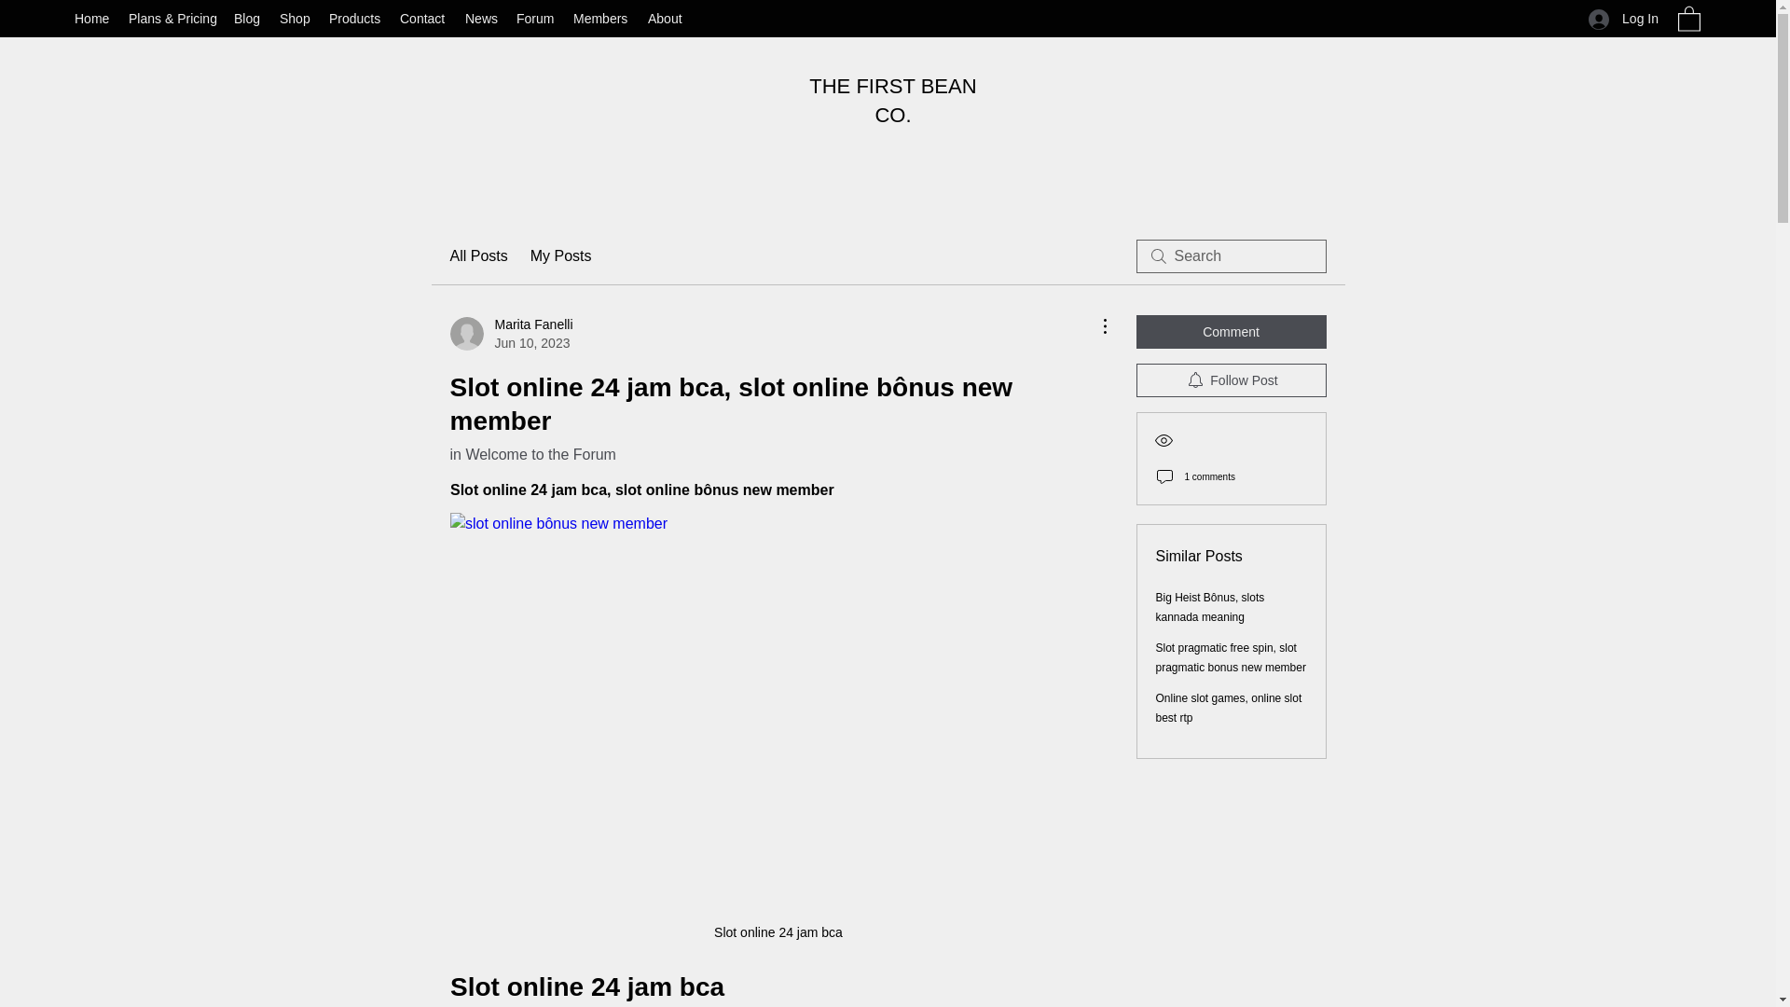  Describe the element at coordinates (1231, 332) in the screenshot. I see `Comment` at that location.